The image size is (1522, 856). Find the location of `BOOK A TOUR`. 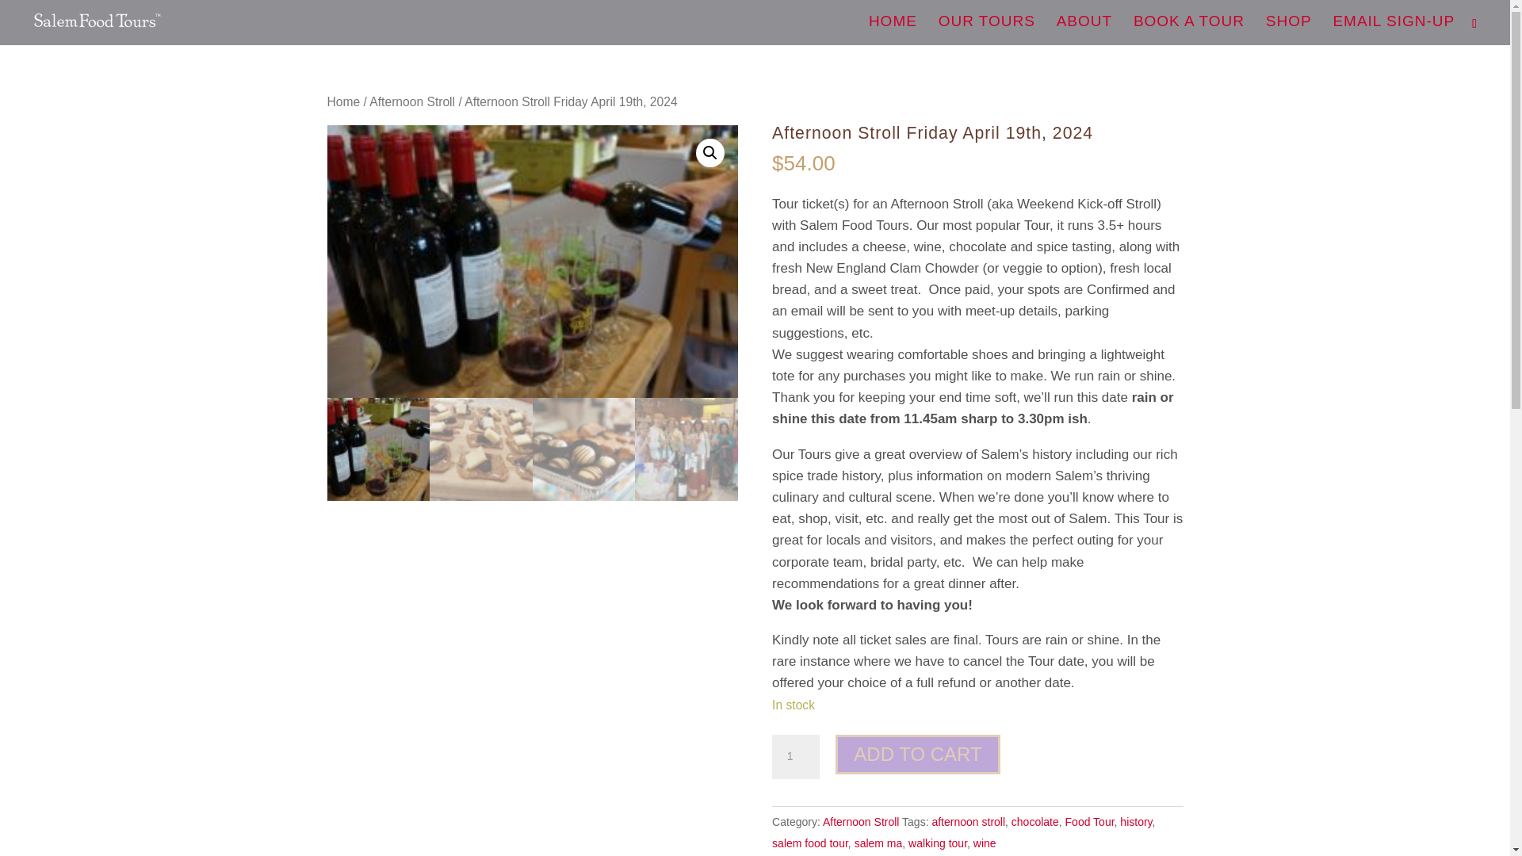

BOOK A TOUR is located at coordinates (1189, 30).